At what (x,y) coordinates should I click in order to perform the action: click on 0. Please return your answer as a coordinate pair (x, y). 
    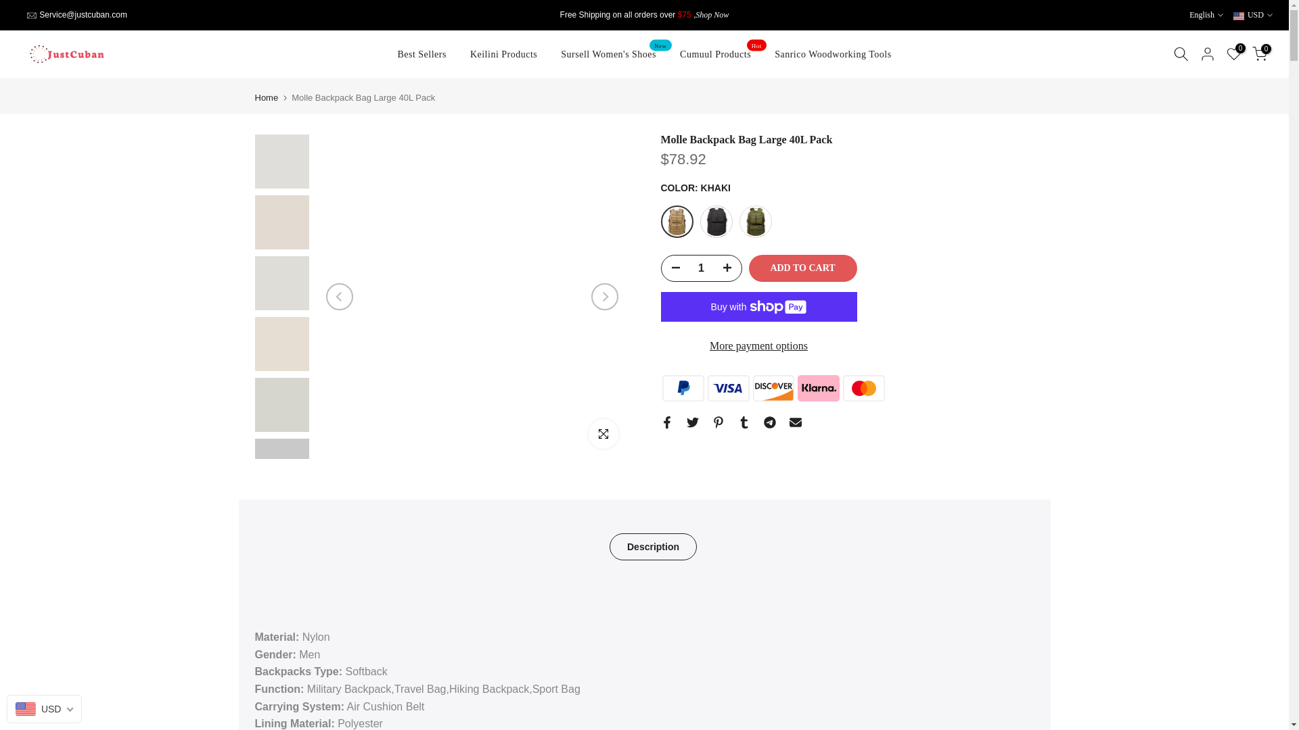
    Looking at the image, I should click on (1234, 54).